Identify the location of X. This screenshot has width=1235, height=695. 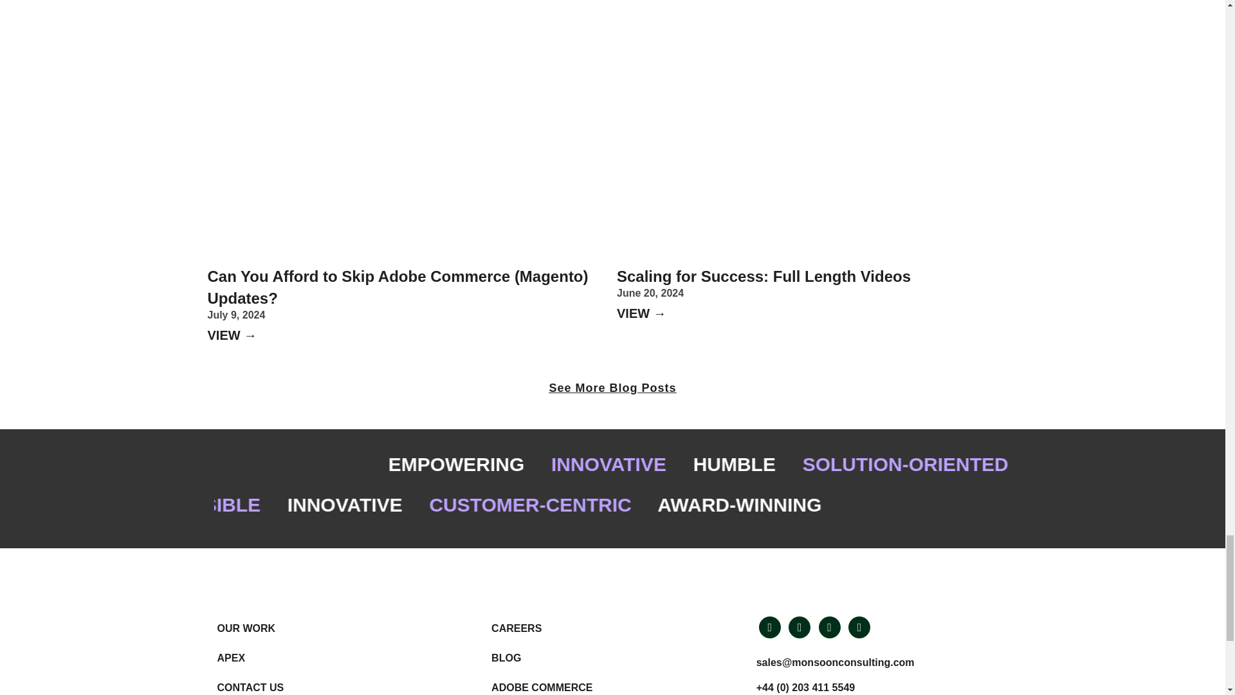
(799, 626).